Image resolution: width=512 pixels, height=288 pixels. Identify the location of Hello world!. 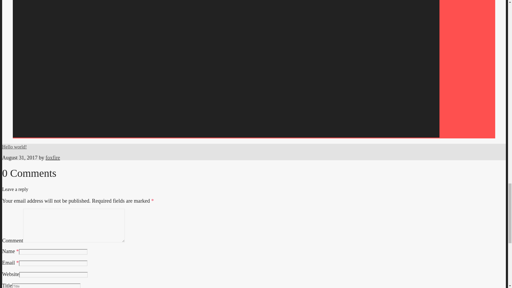
(14, 147).